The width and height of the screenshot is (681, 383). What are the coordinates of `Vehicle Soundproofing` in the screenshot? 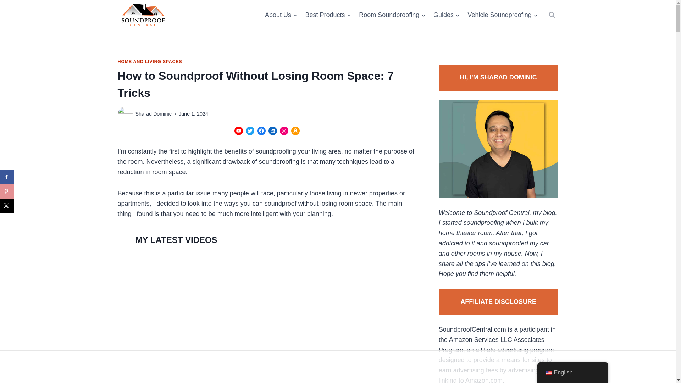 It's located at (503, 15).